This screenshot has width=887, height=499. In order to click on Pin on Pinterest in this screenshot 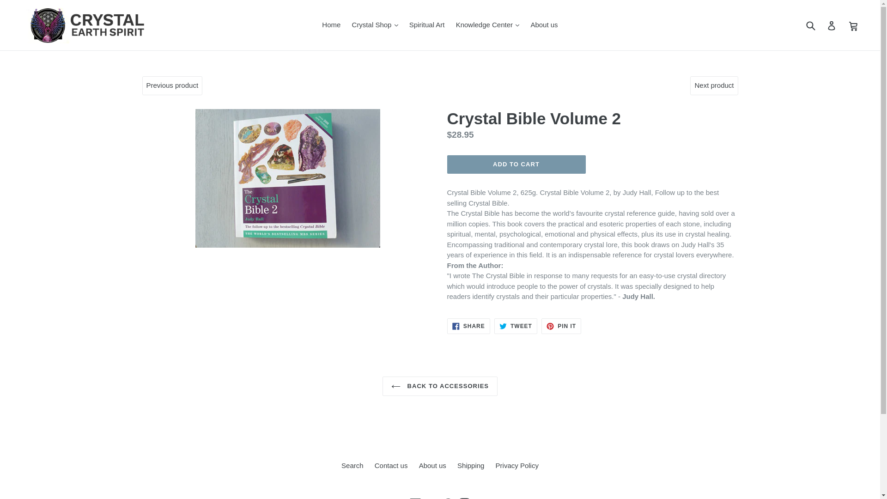, I will do `click(561, 326)`.